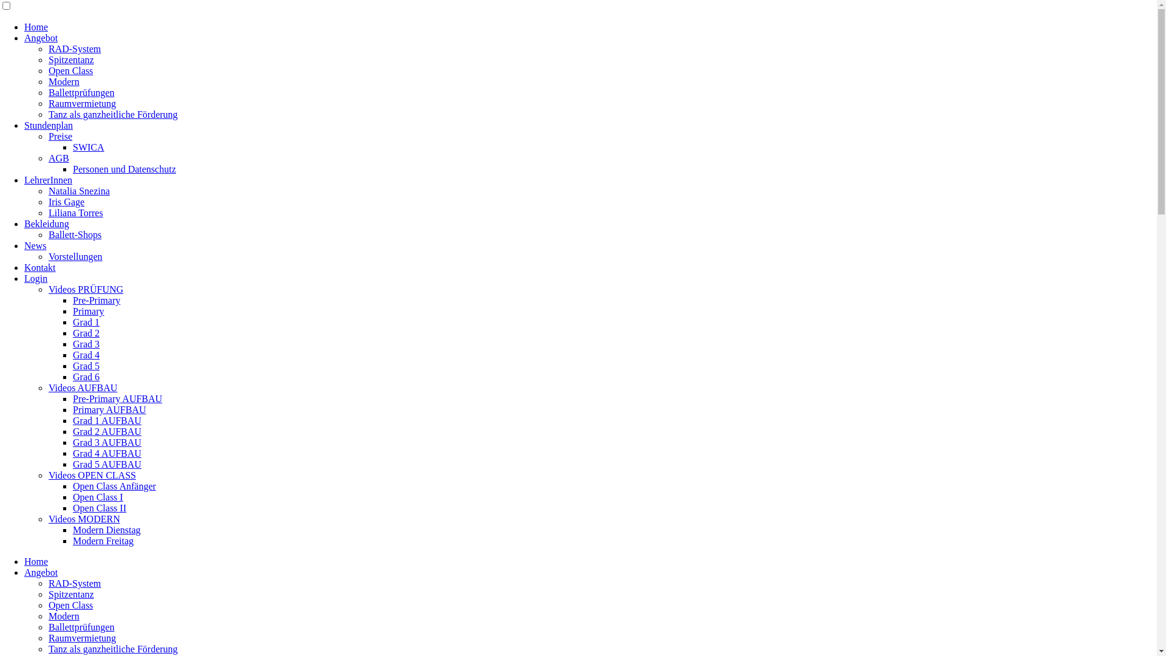 Image resolution: width=1166 pixels, height=656 pixels. What do you see at coordinates (84, 519) in the screenshot?
I see `Videos MODERN` at bounding box center [84, 519].